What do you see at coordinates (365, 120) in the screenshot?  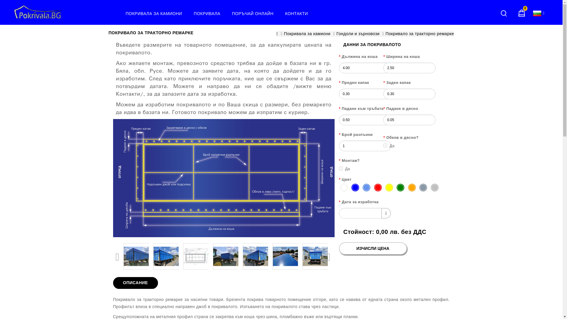 I see `0.50` at bounding box center [365, 120].